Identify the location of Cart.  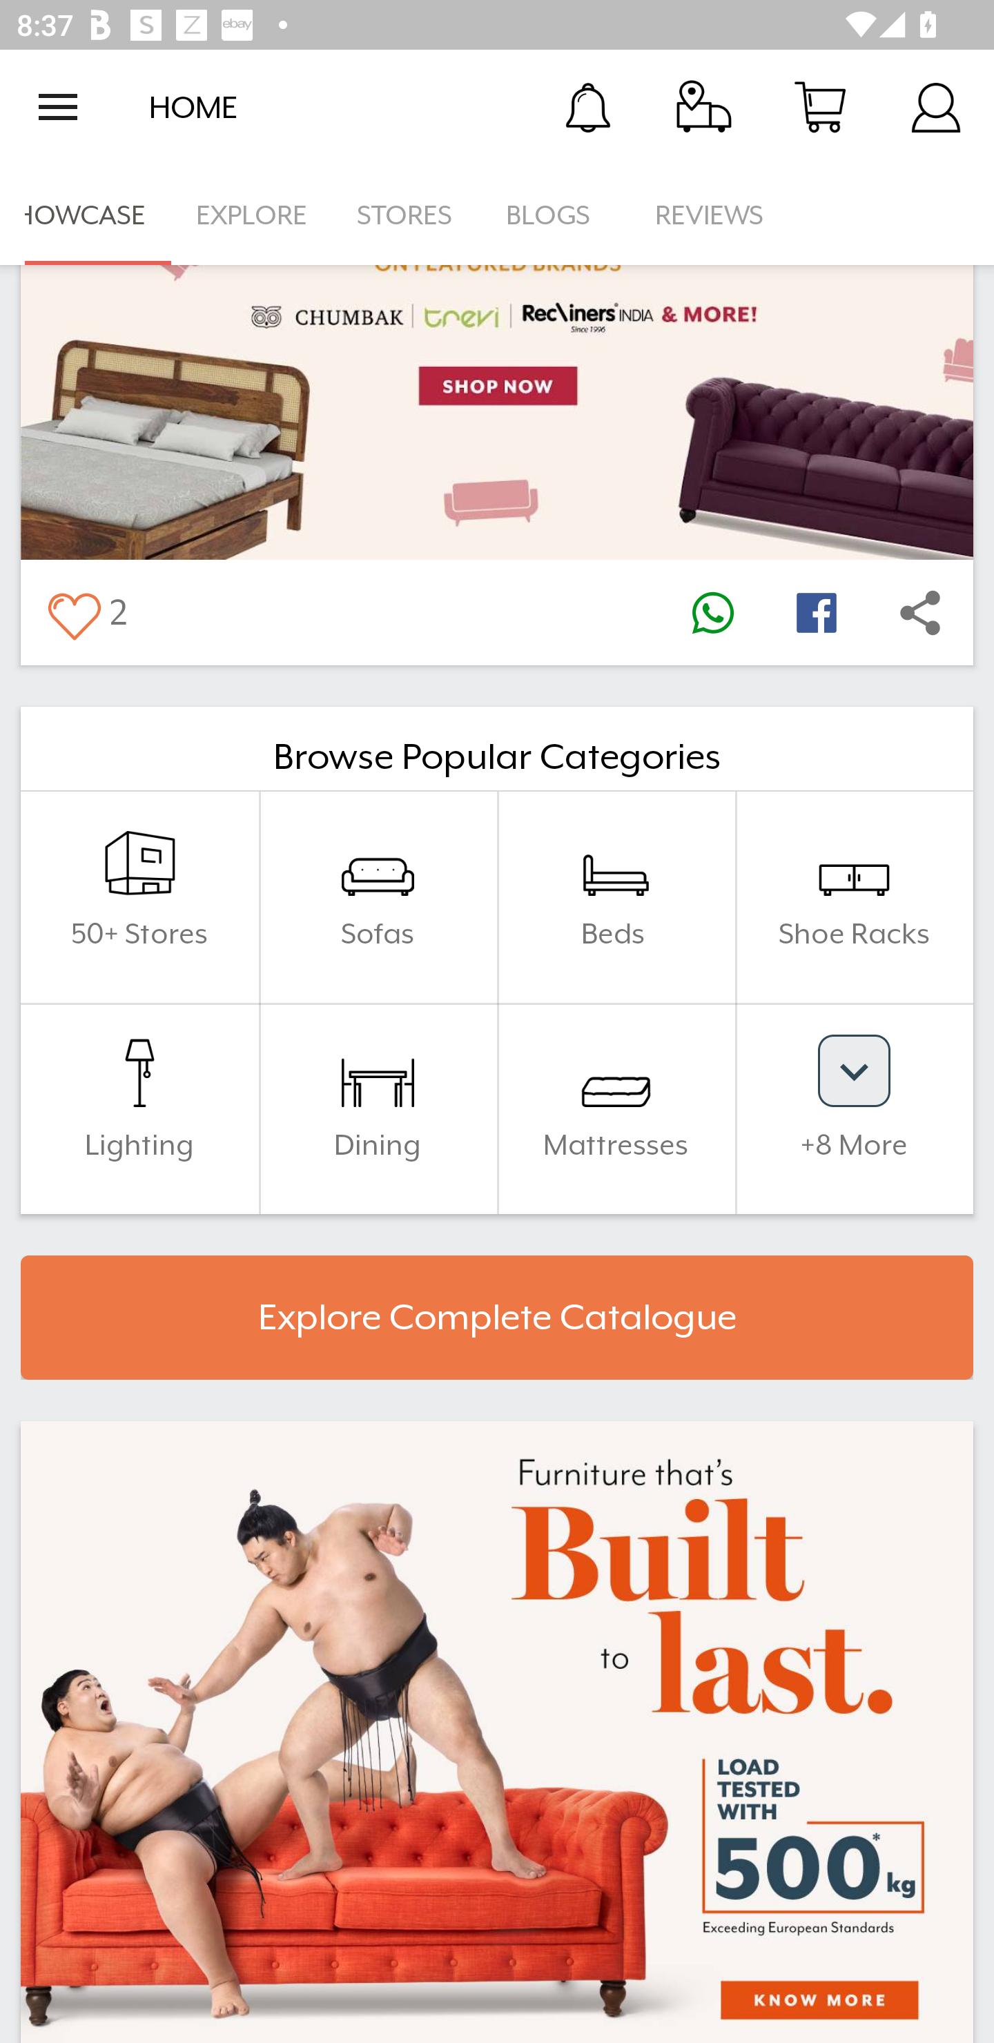
(820, 106).